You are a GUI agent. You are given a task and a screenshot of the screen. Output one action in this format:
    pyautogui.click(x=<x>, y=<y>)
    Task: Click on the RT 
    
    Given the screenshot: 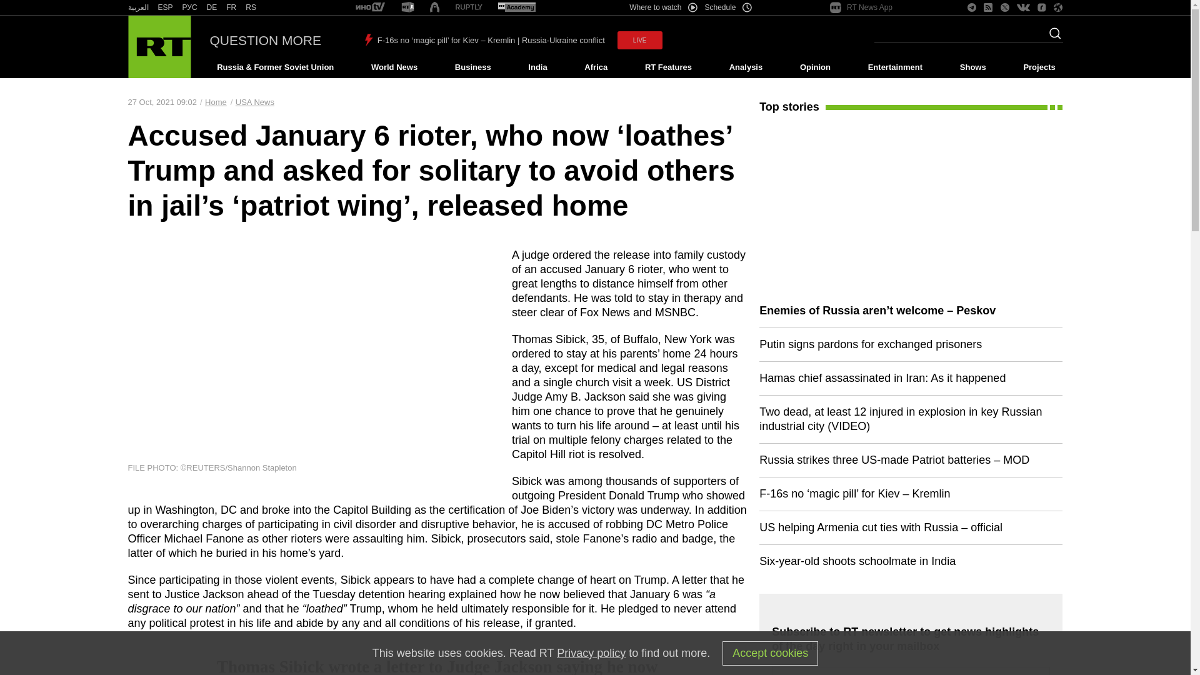 What is the action you would take?
    pyautogui.click(x=251, y=7)
    